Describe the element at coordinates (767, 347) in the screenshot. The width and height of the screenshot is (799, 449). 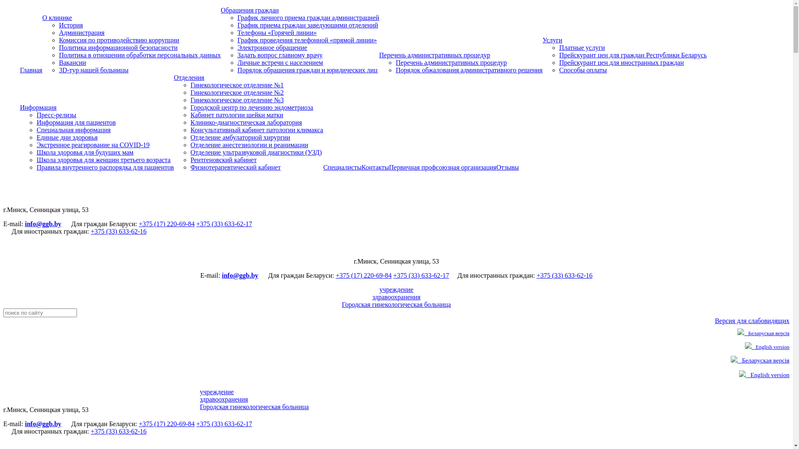
I see `   English version` at that location.